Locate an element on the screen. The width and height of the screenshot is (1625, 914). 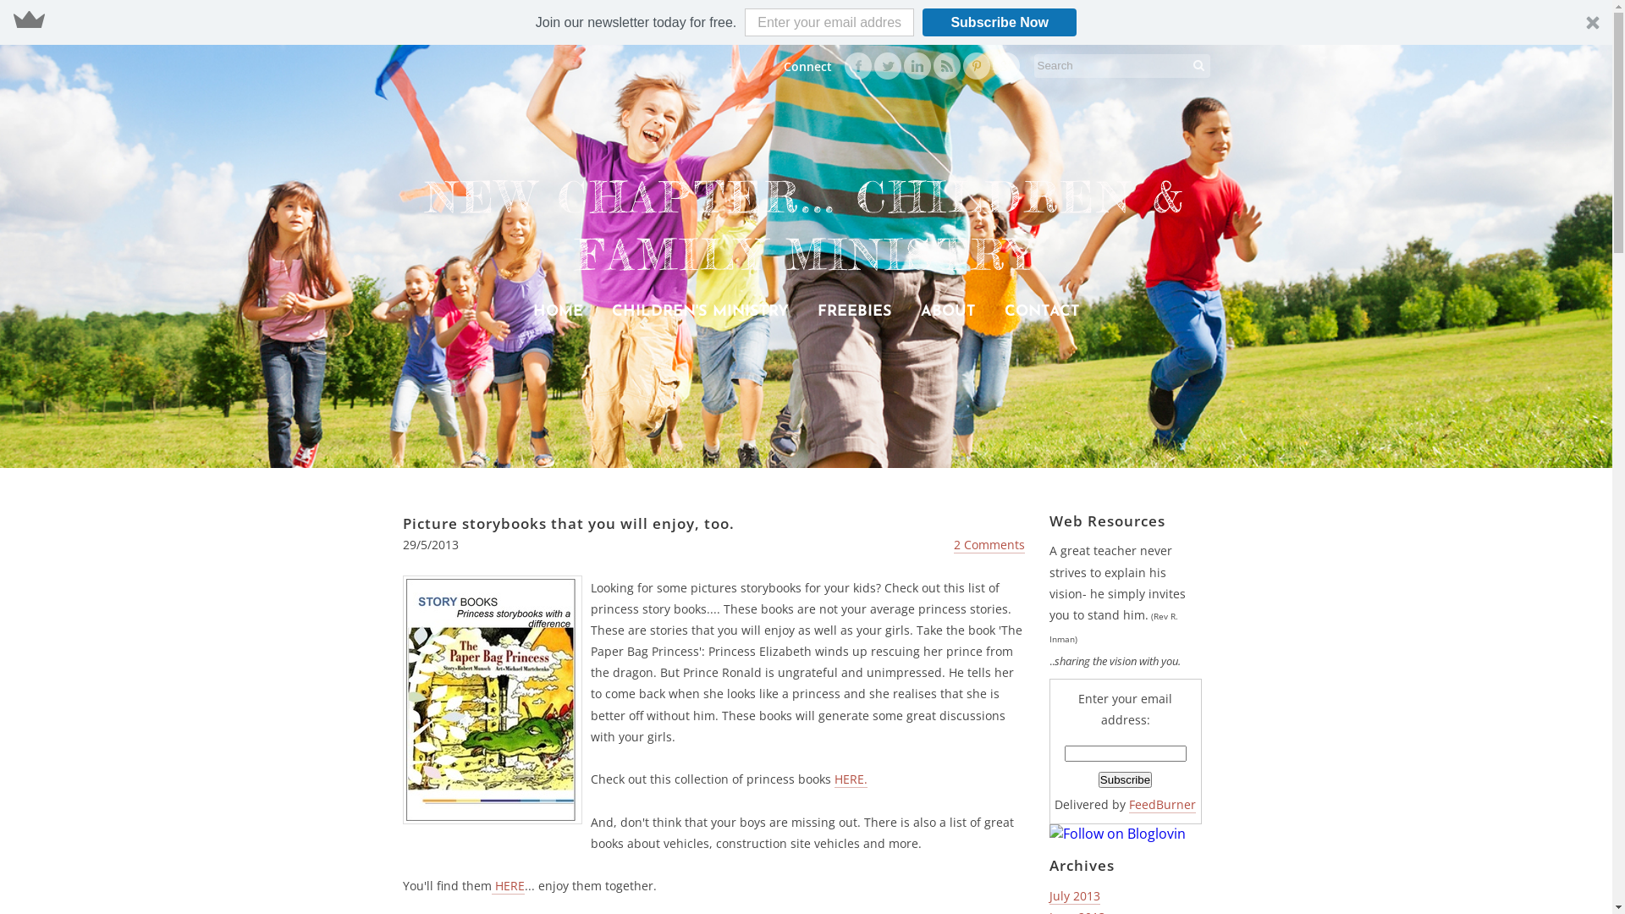
Subscribe Now is located at coordinates (1000, 22).